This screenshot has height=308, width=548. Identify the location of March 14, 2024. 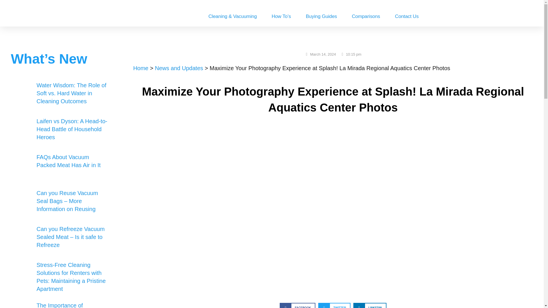
(320, 54).